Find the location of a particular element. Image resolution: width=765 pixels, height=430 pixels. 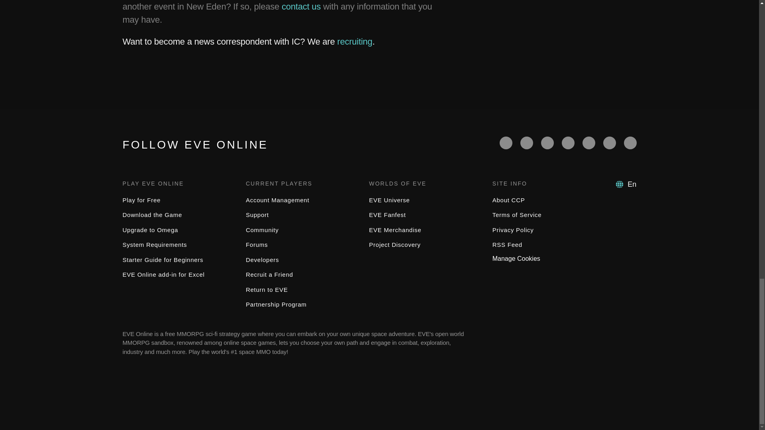

Twitter is located at coordinates (527, 143).